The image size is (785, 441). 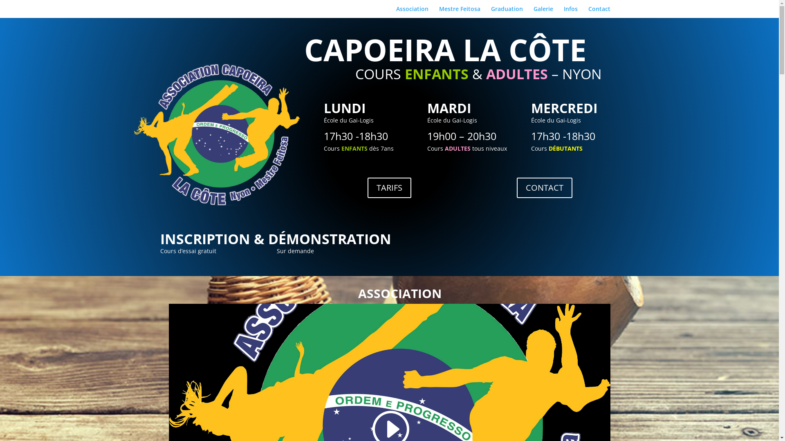 I want to click on Association, so click(x=412, y=12).